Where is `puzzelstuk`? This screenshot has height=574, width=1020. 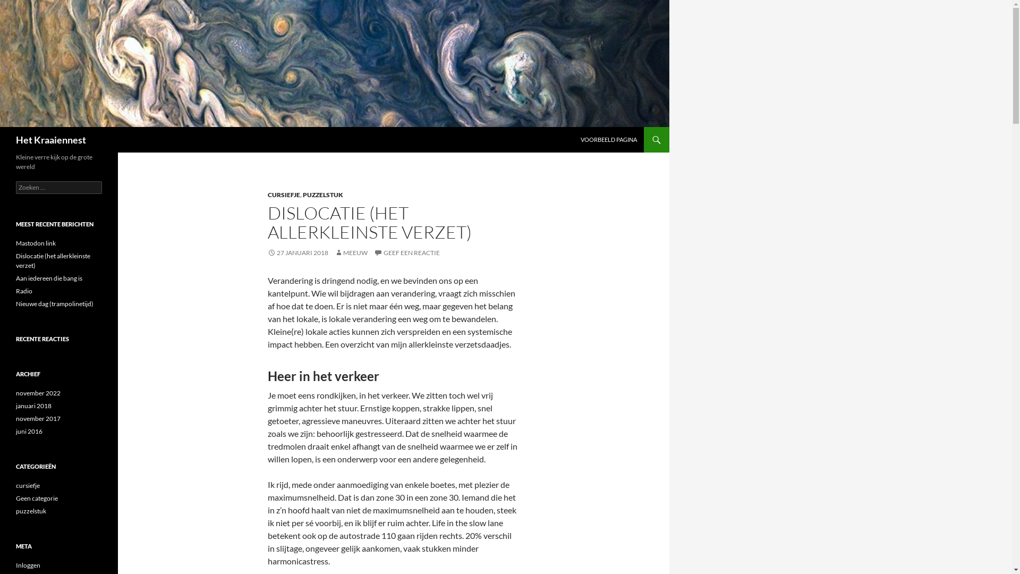 puzzelstuk is located at coordinates (31, 511).